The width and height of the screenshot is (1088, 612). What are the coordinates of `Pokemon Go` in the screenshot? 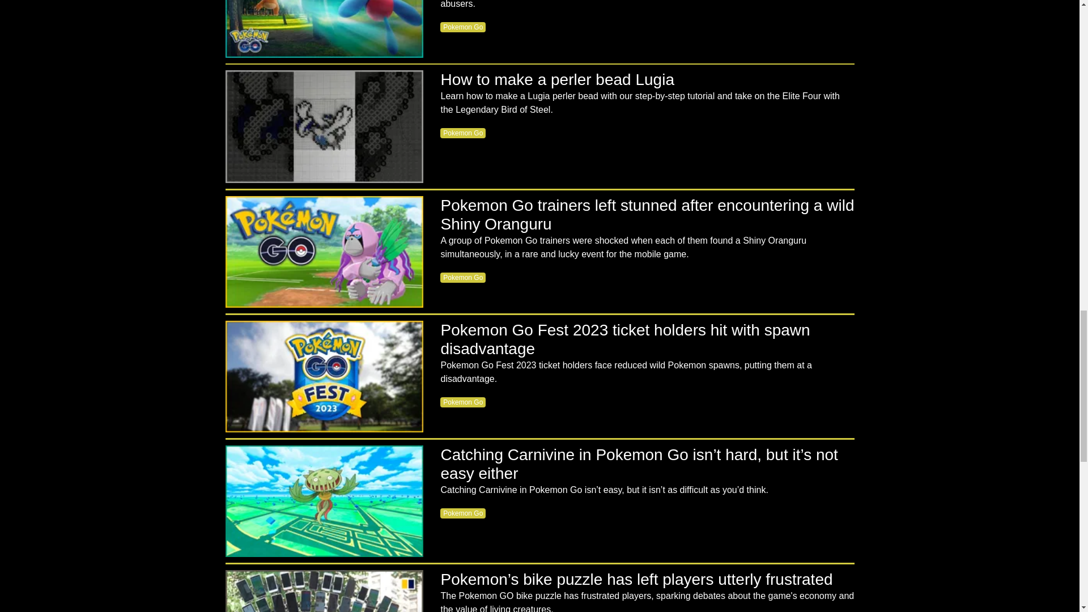 It's located at (462, 133).